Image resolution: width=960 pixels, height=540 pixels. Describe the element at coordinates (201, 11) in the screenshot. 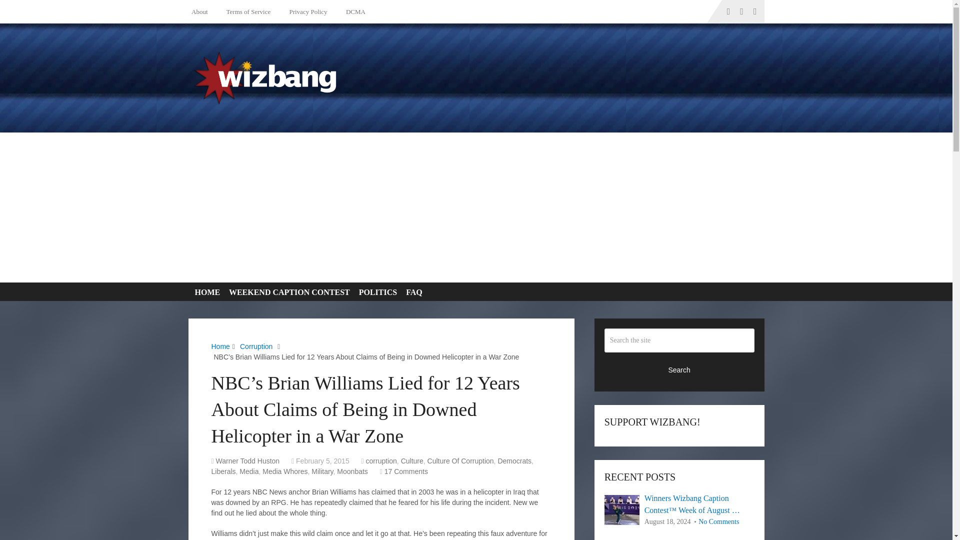

I see `About` at that location.